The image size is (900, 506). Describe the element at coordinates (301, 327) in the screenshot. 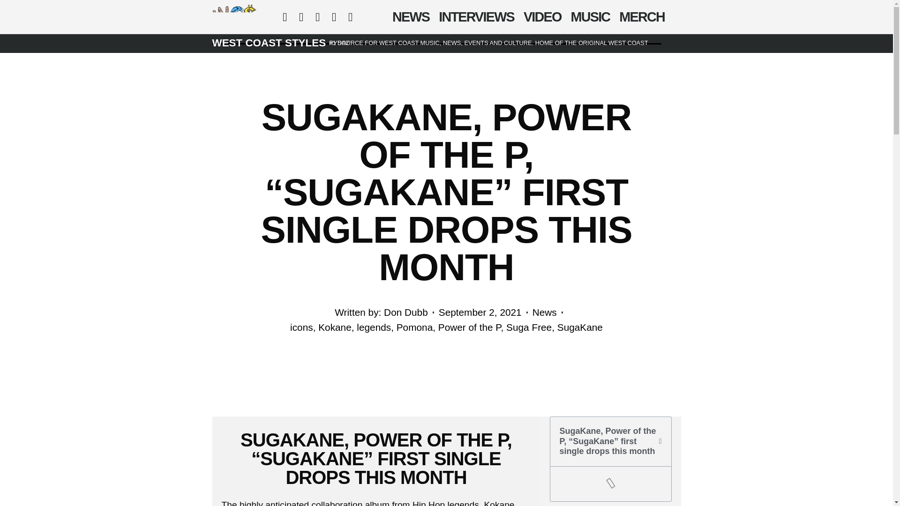

I see `icons` at that location.